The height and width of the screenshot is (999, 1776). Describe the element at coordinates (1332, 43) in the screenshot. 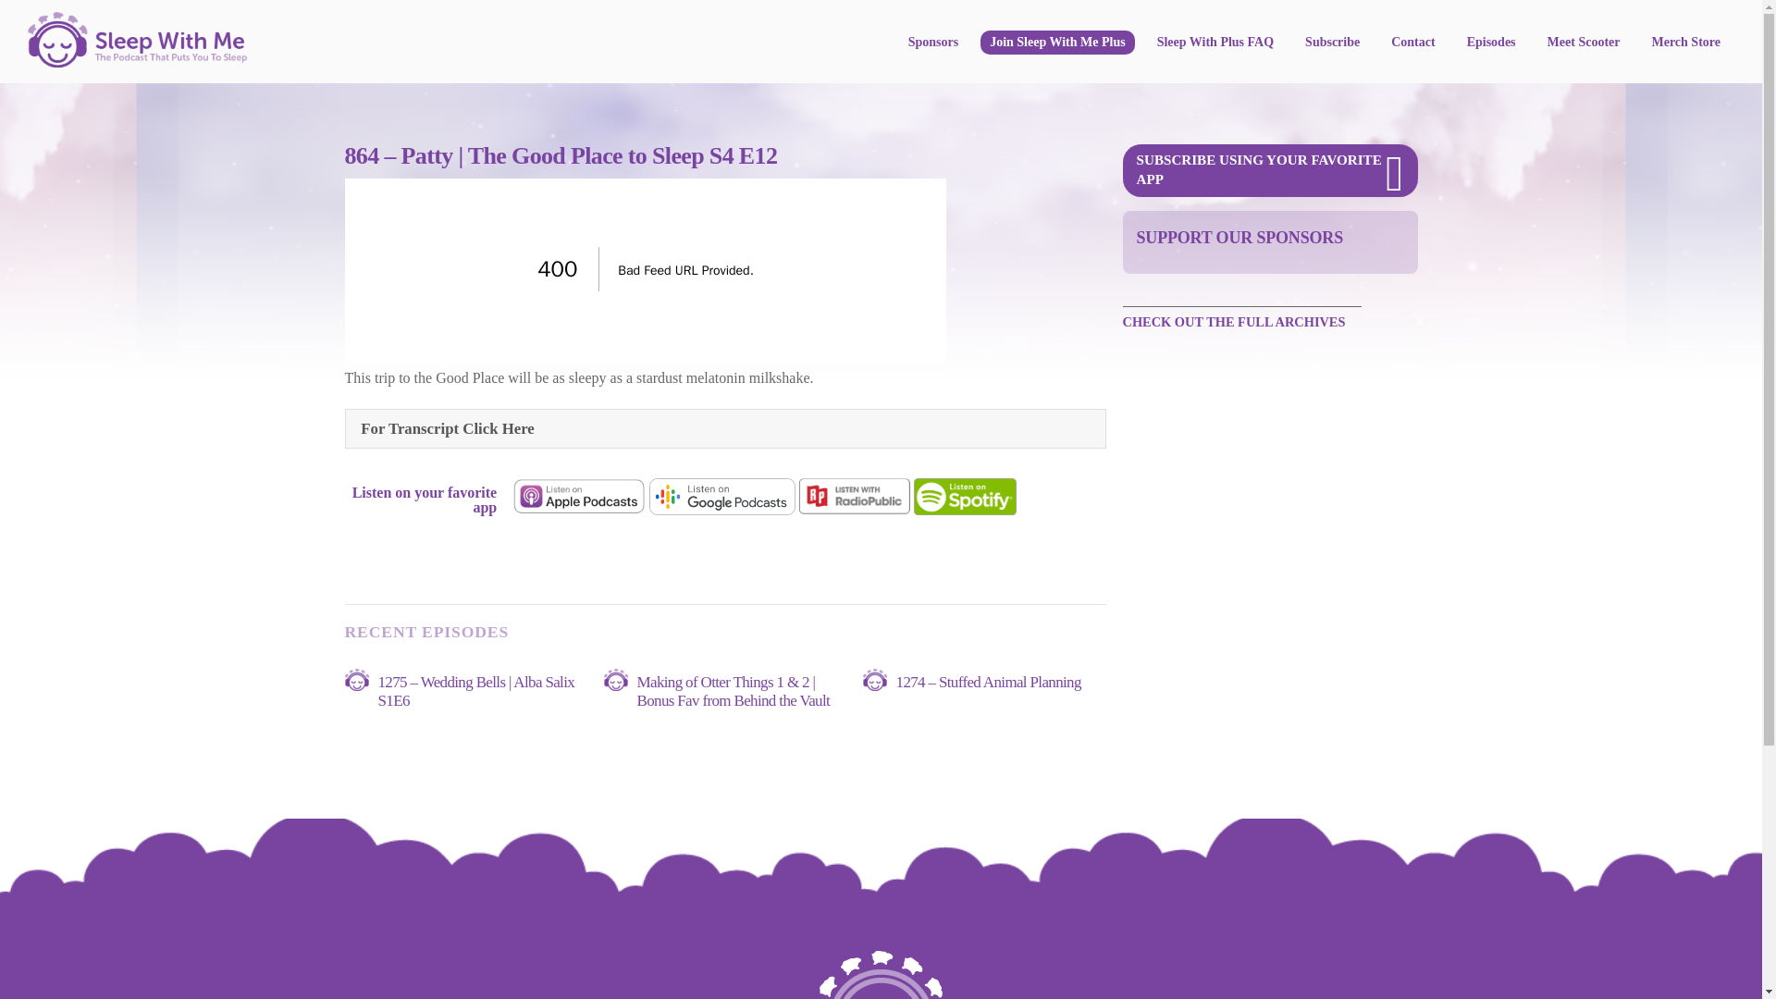

I see `Subscribe` at that location.